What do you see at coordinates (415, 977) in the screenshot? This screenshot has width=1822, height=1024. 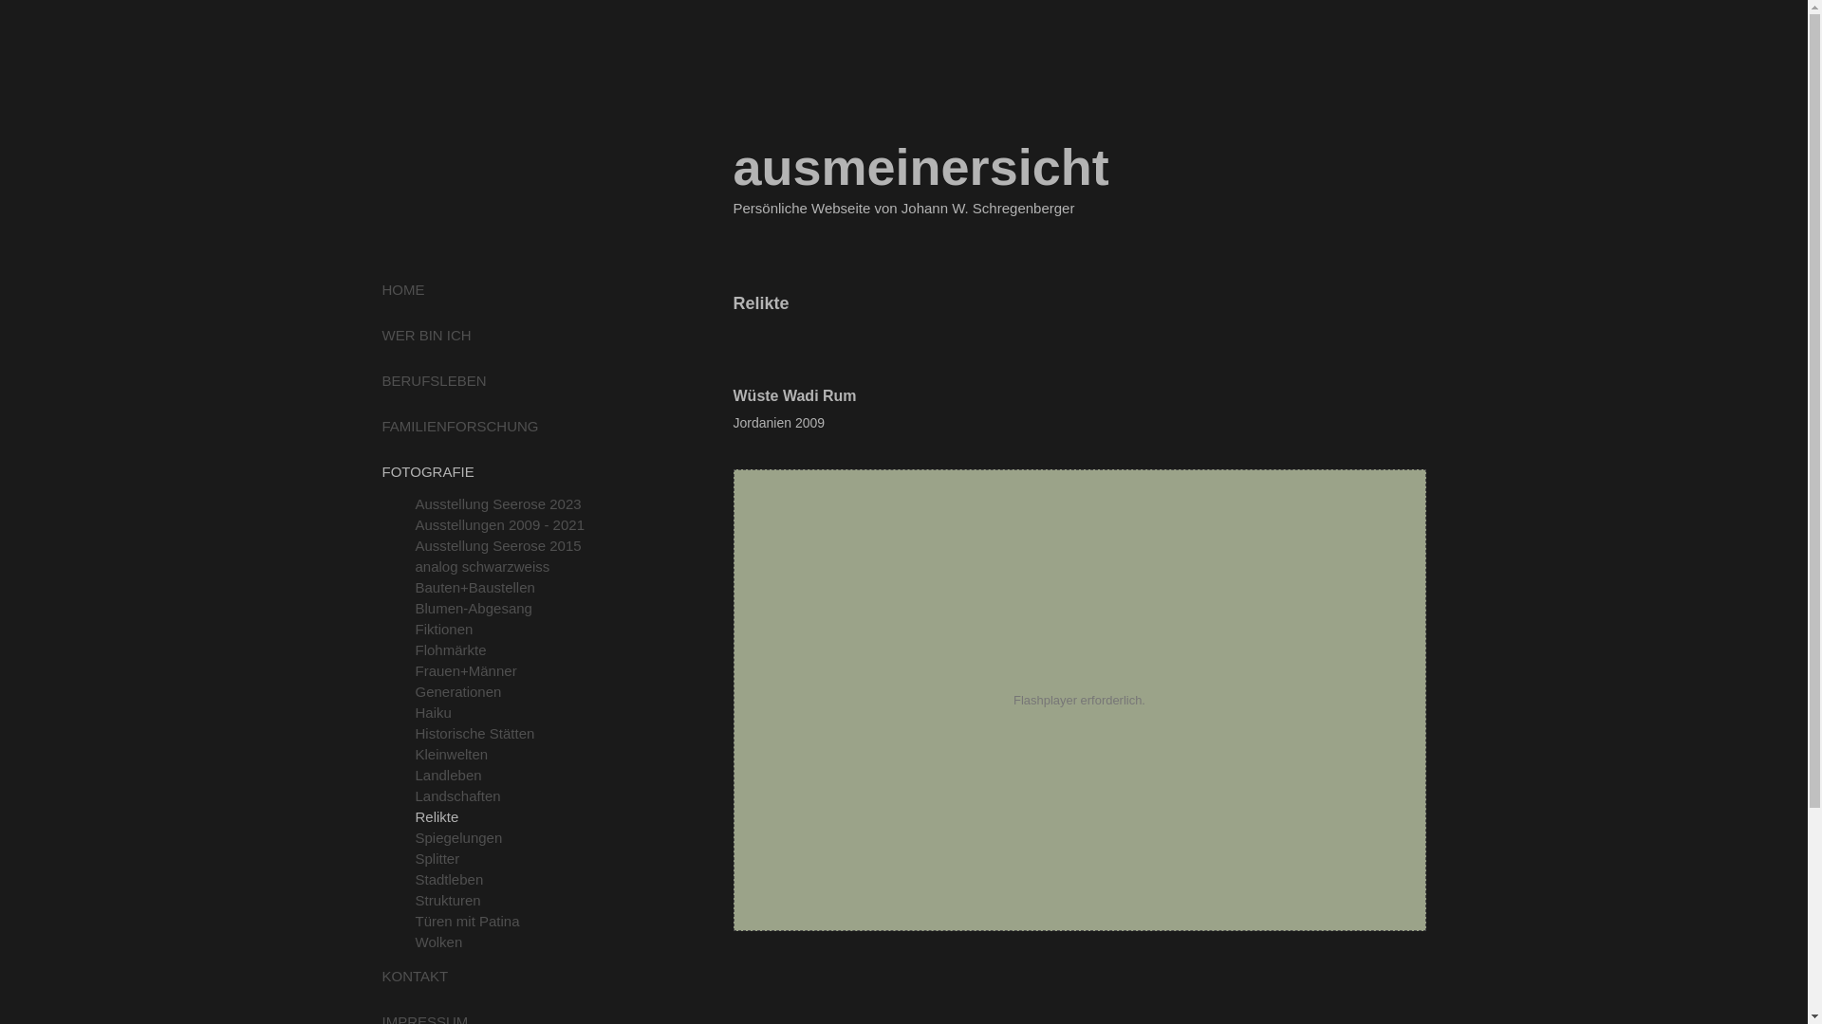 I see `KONTAKT` at bounding box center [415, 977].